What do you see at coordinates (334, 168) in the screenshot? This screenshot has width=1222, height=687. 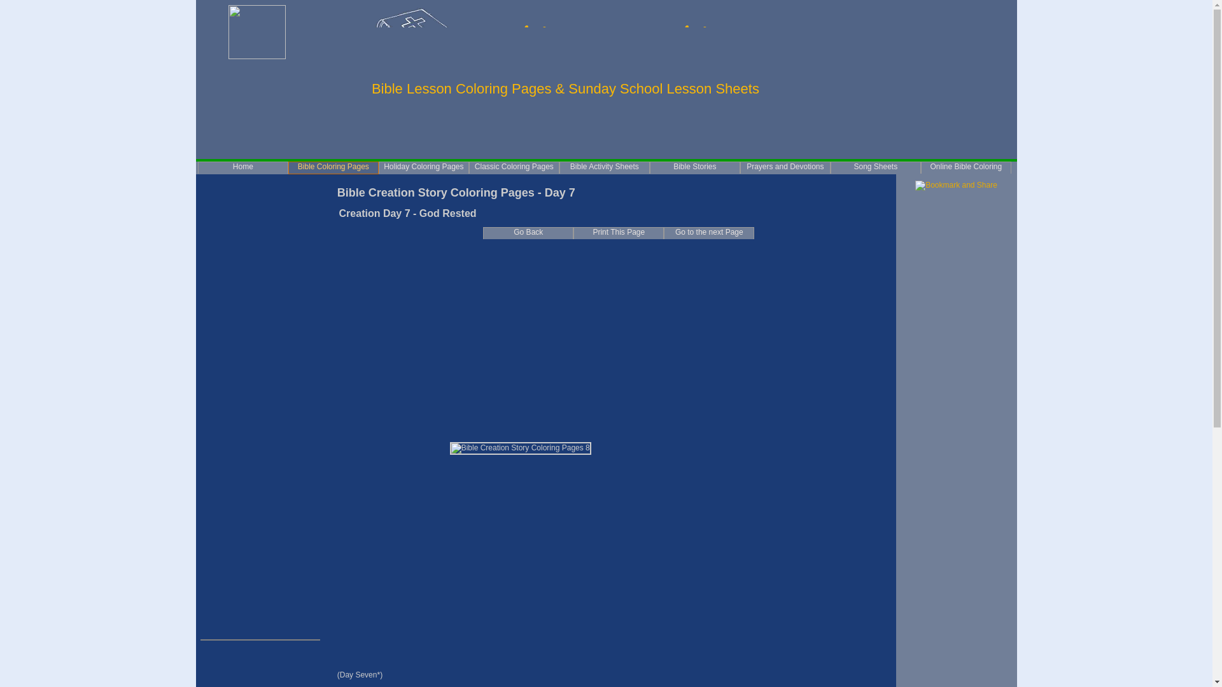 I see `Bible Coloring Pages` at bounding box center [334, 168].